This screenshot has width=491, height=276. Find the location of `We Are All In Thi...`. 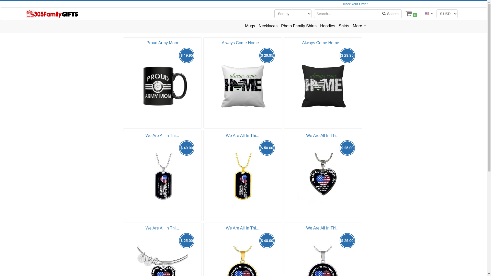

We Are All In Thi... is located at coordinates (323, 135).